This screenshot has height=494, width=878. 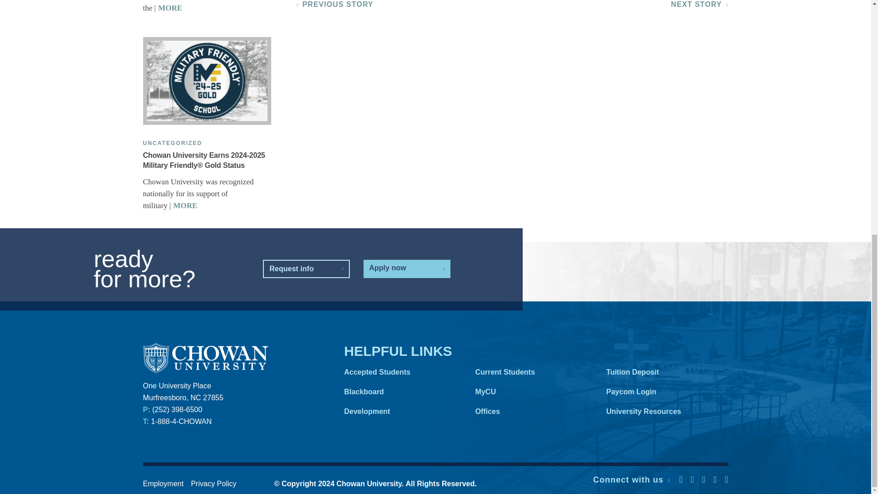 I want to click on Accepted Students, so click(x=400, y=371).